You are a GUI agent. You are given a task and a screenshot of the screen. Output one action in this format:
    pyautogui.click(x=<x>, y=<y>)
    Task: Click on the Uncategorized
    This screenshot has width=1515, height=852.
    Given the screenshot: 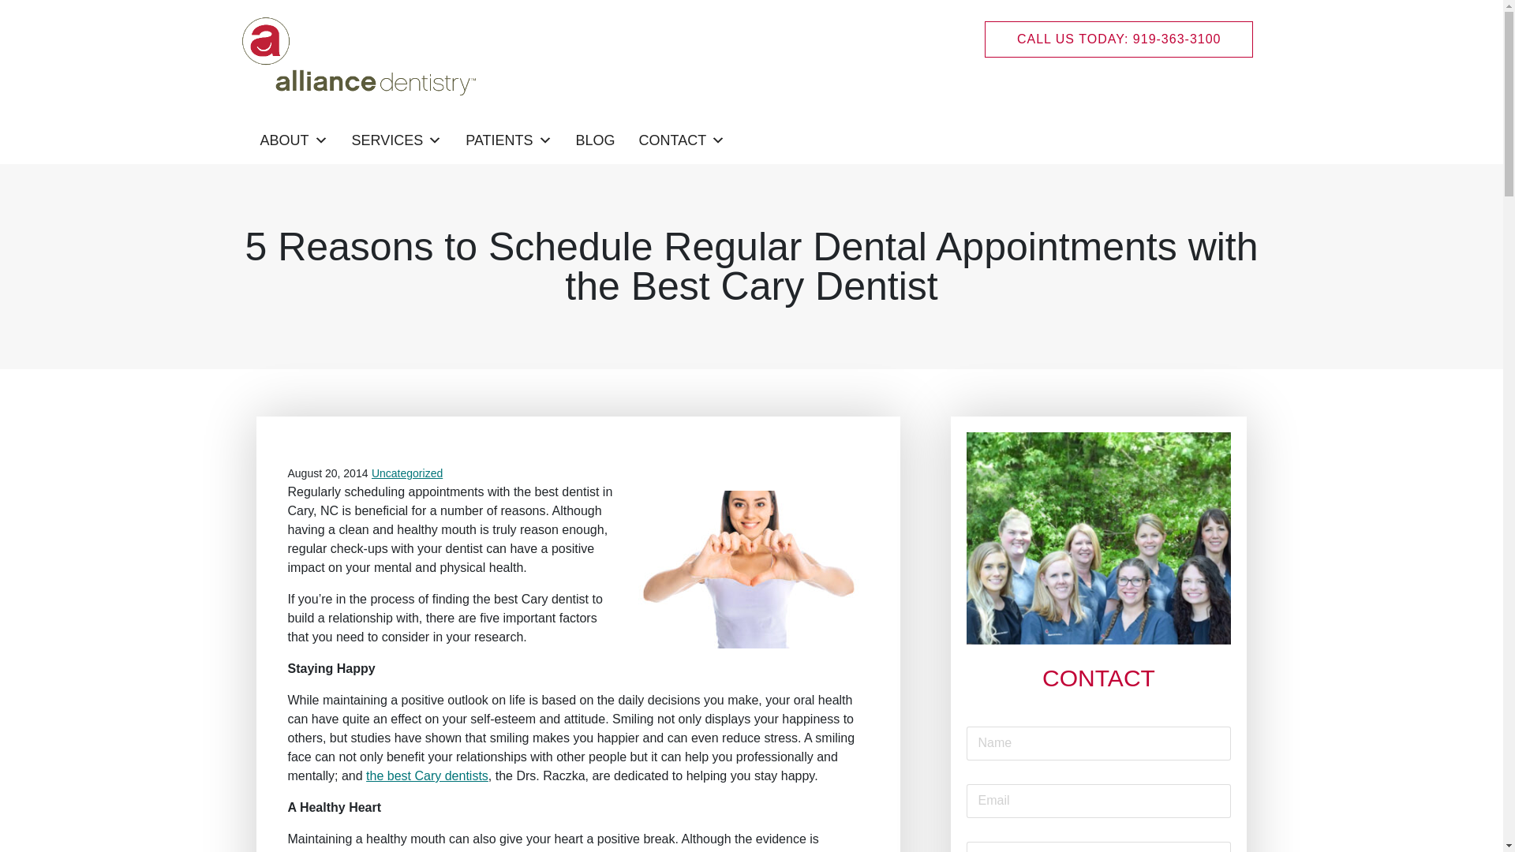 What is the action you would take?
    pyautogui.click(x=406, y=473)
    